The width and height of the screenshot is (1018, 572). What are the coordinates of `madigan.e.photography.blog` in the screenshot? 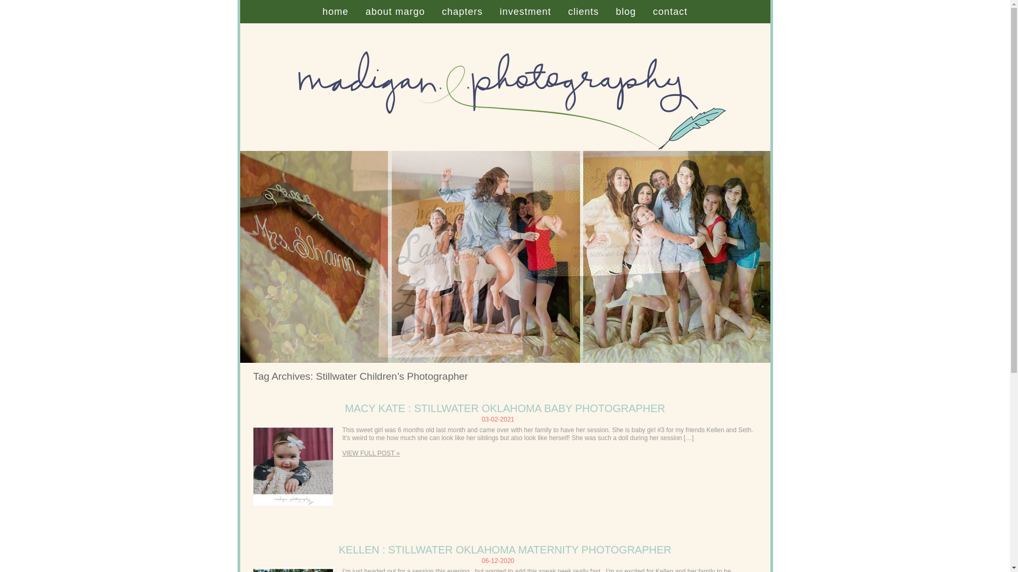 It's located at (504, 149).